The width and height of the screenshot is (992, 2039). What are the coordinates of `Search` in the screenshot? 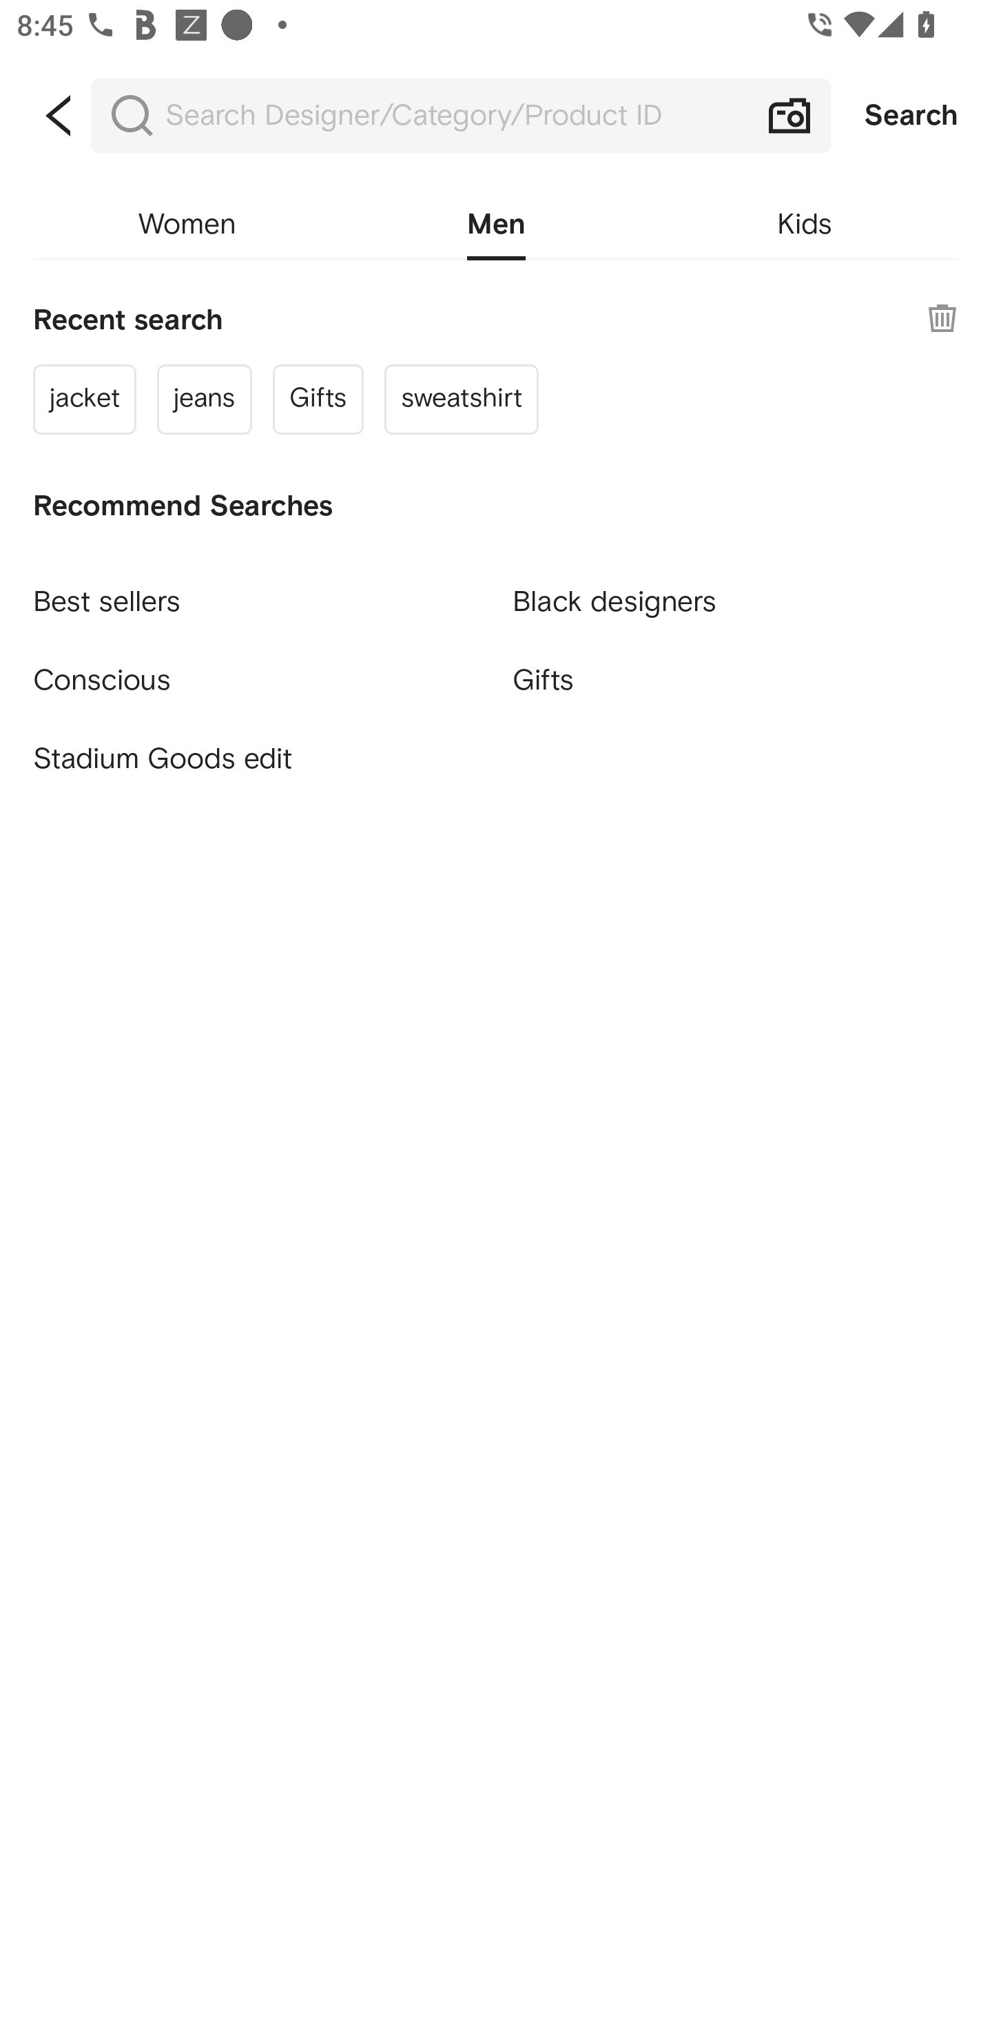 It's located at (911, 116).